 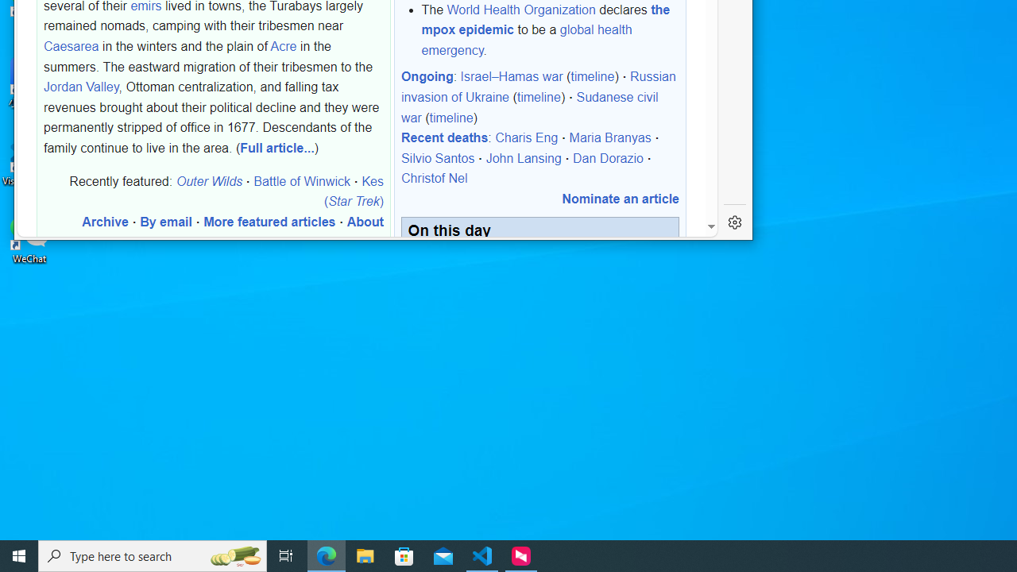 I want to click on Visual Studio Code - 1 running window, so click(x=482, y=556).